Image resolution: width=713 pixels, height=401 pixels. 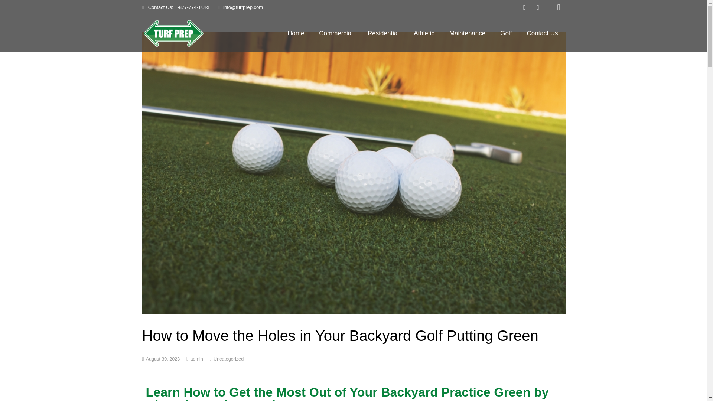 What do you see at coordinates (336, 33) in the screenshot?
I see `Commercial` at bounding box center [336, 33].